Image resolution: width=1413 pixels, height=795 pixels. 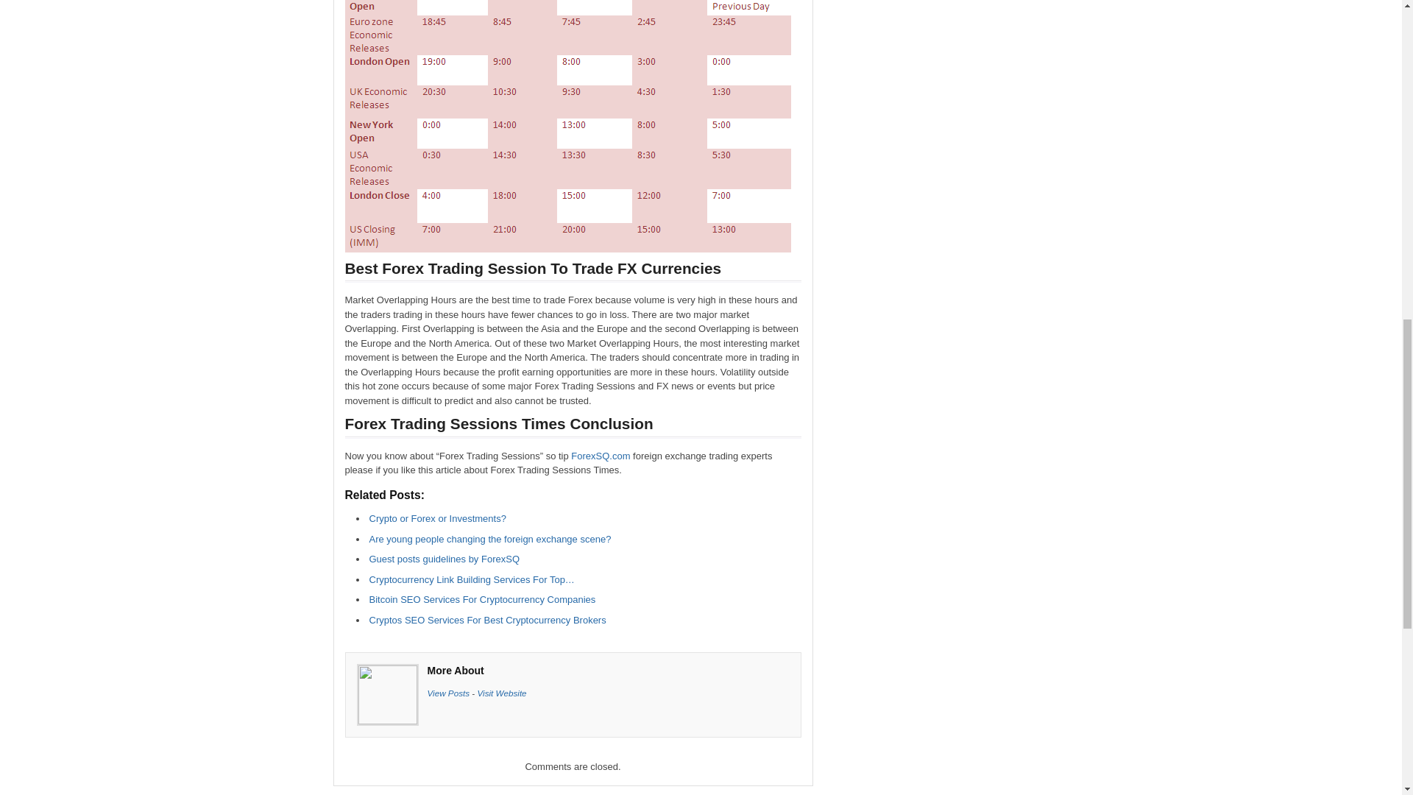 What do you see at coordinates (490, 537) in the screenshot?
I see `Are young people changing the foreign exchange scene?` at bounding box center [490, 537].